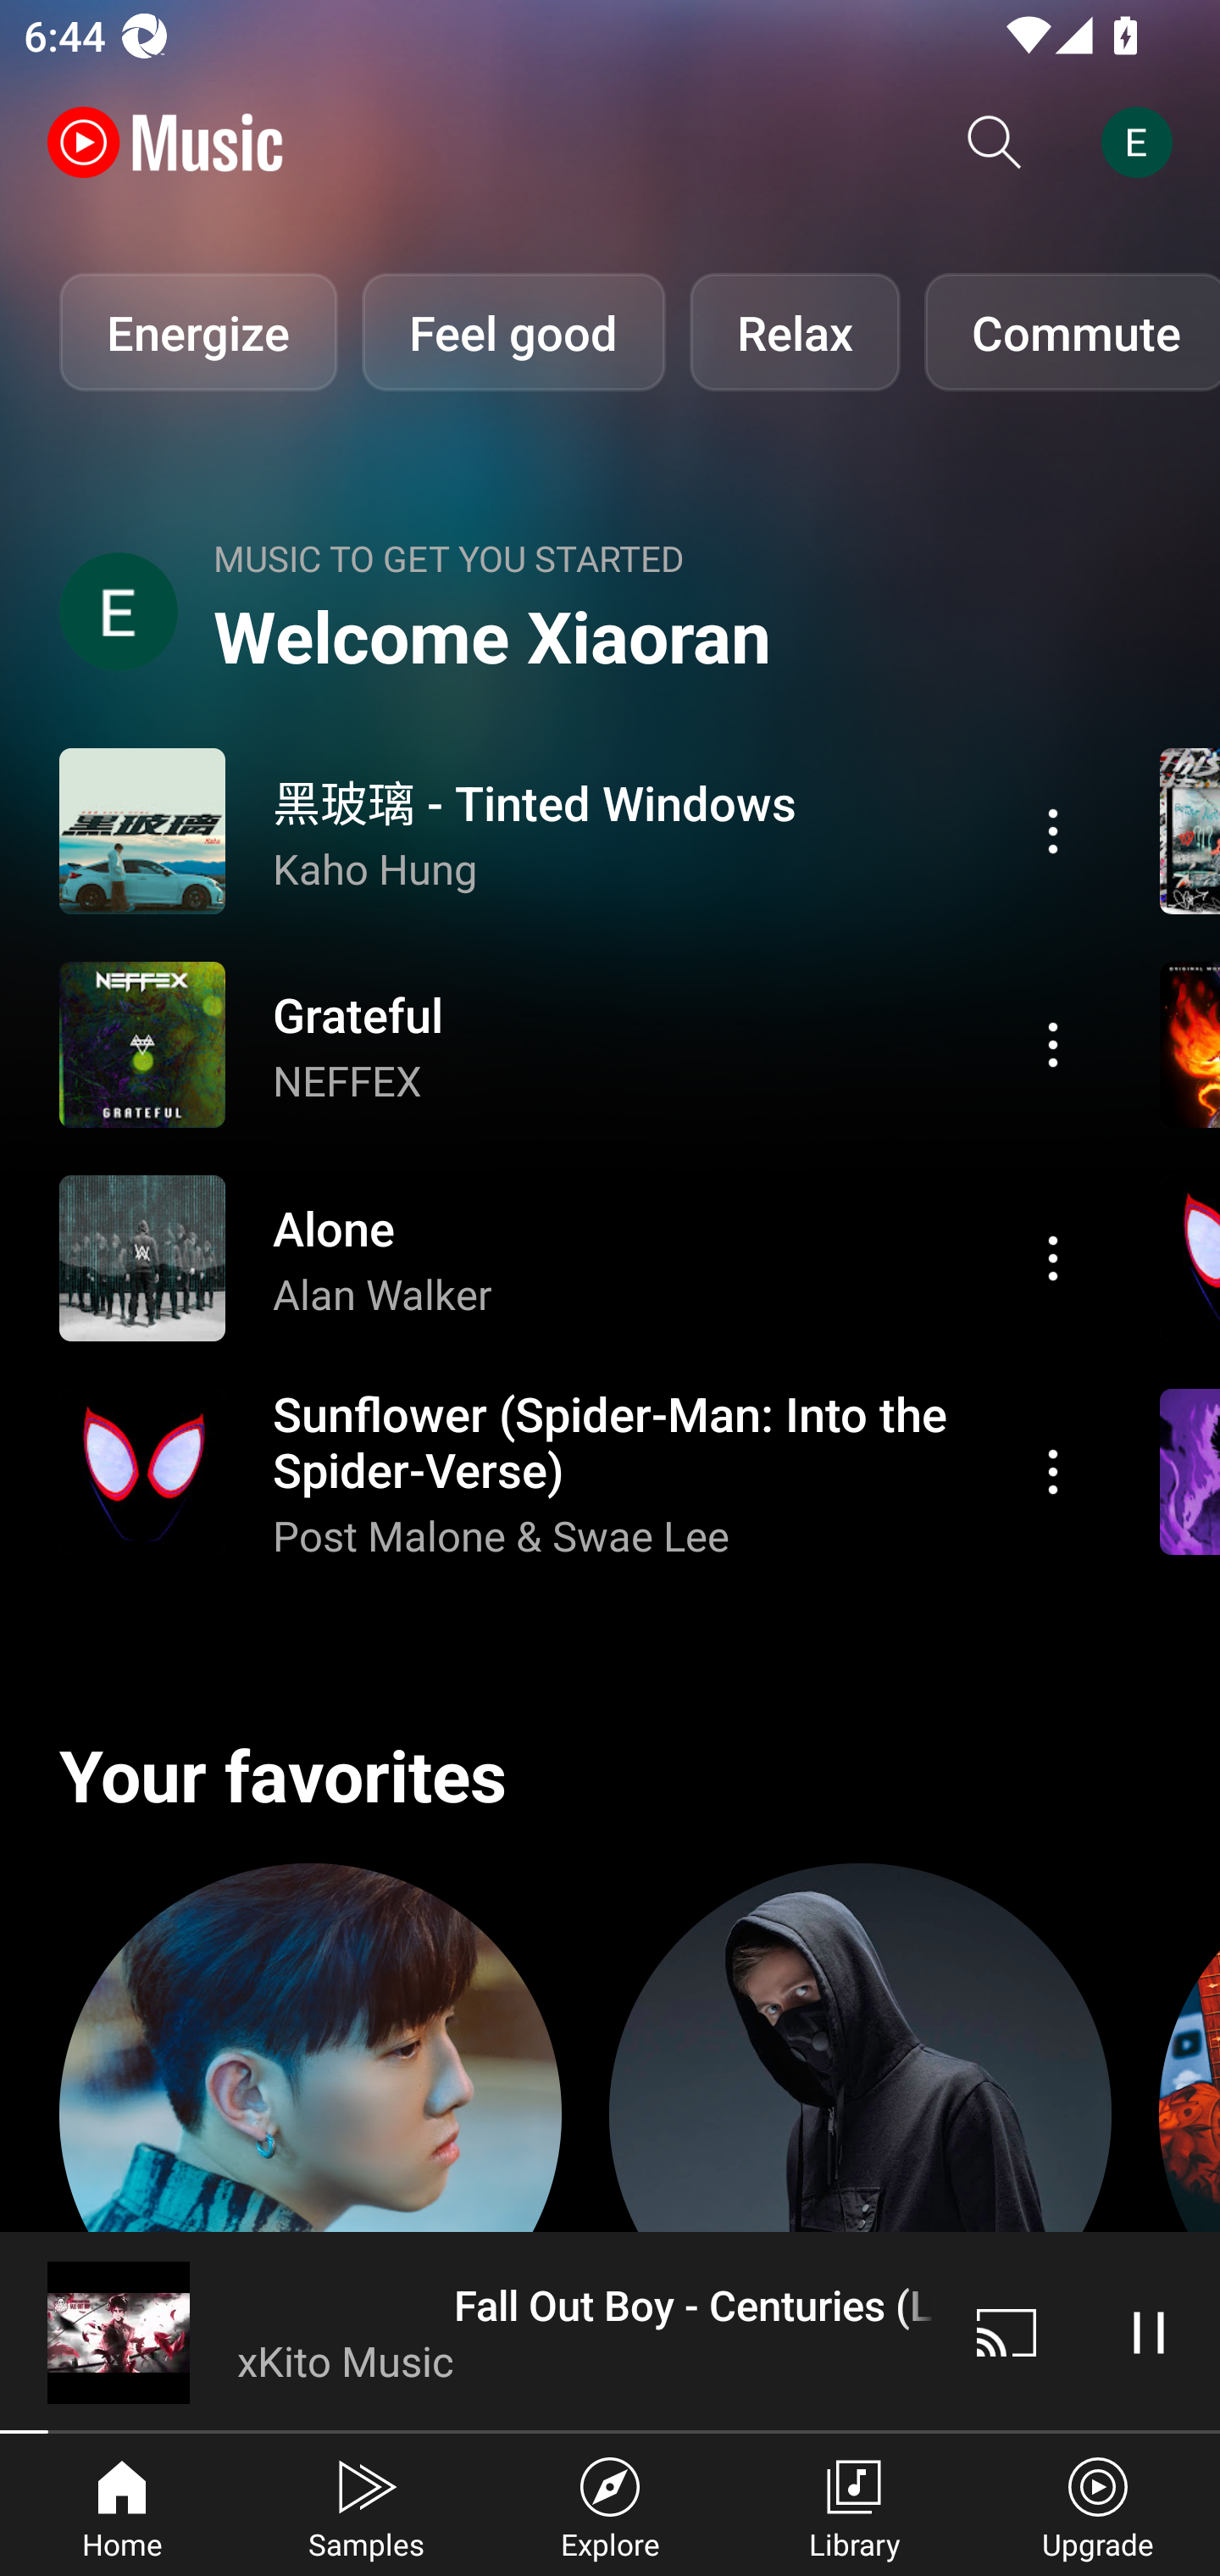 The image size is (1220, 2576). Describe the element at coordinates (366, 2505) in the screenshot. I see `Samples` at that location.